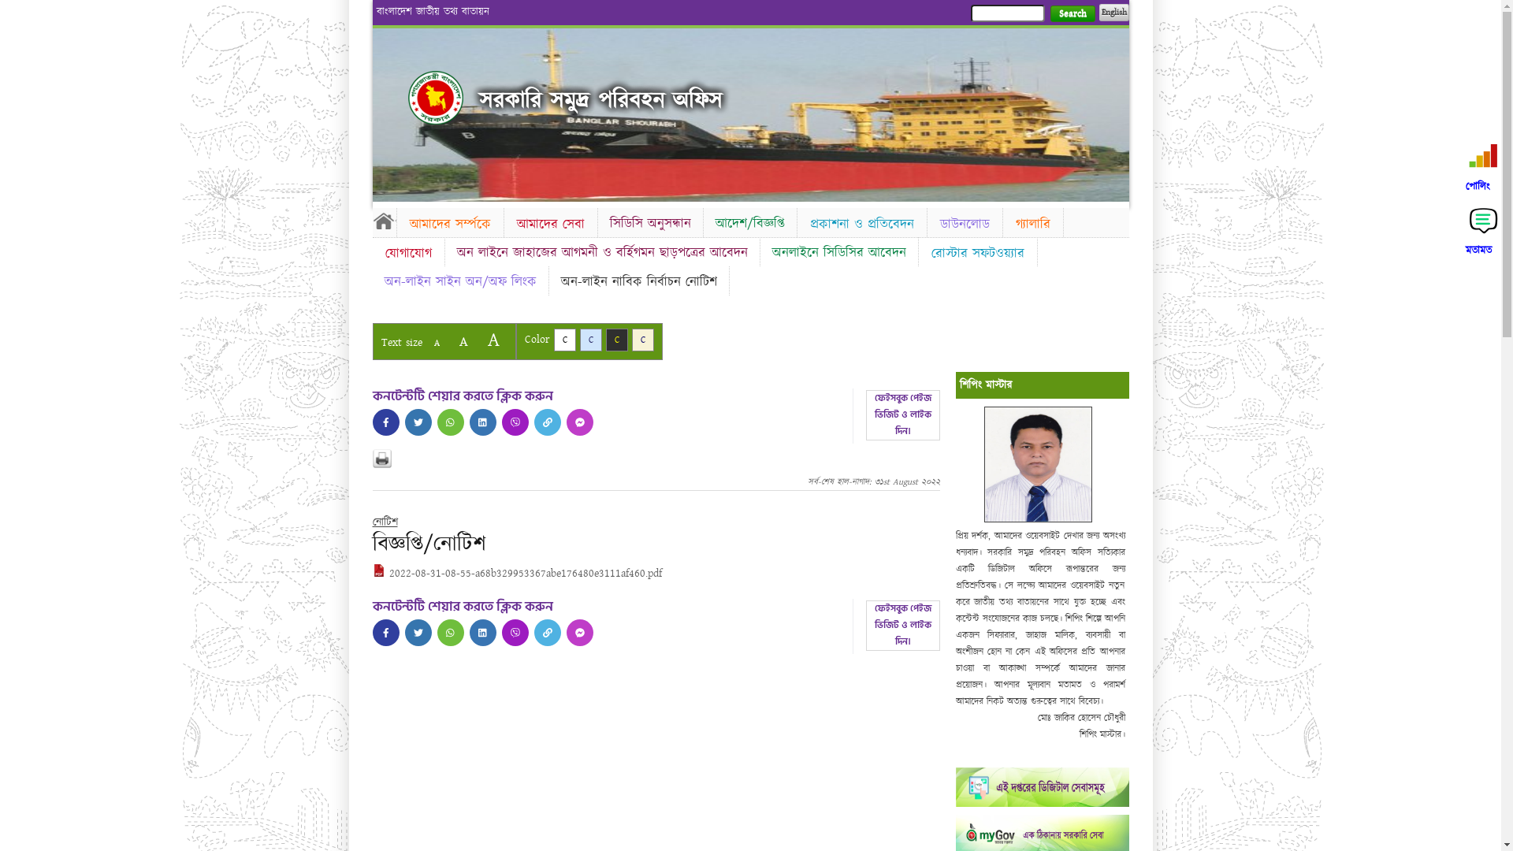 This screenshot has height=851, width=1513. I want to click on English, so click(1113, 13).